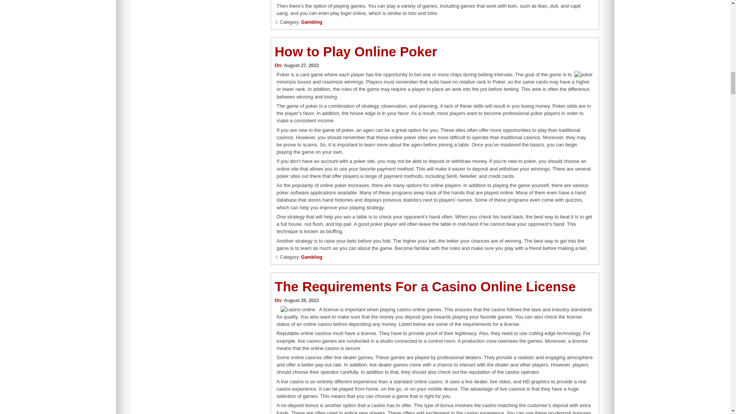 The height and width of the screenshot is (414, 736). What do you see at coordinates (425, 286) in the screenshot?
I see `The Requirements For a Casino Online License` at bounding box center [425, 286].